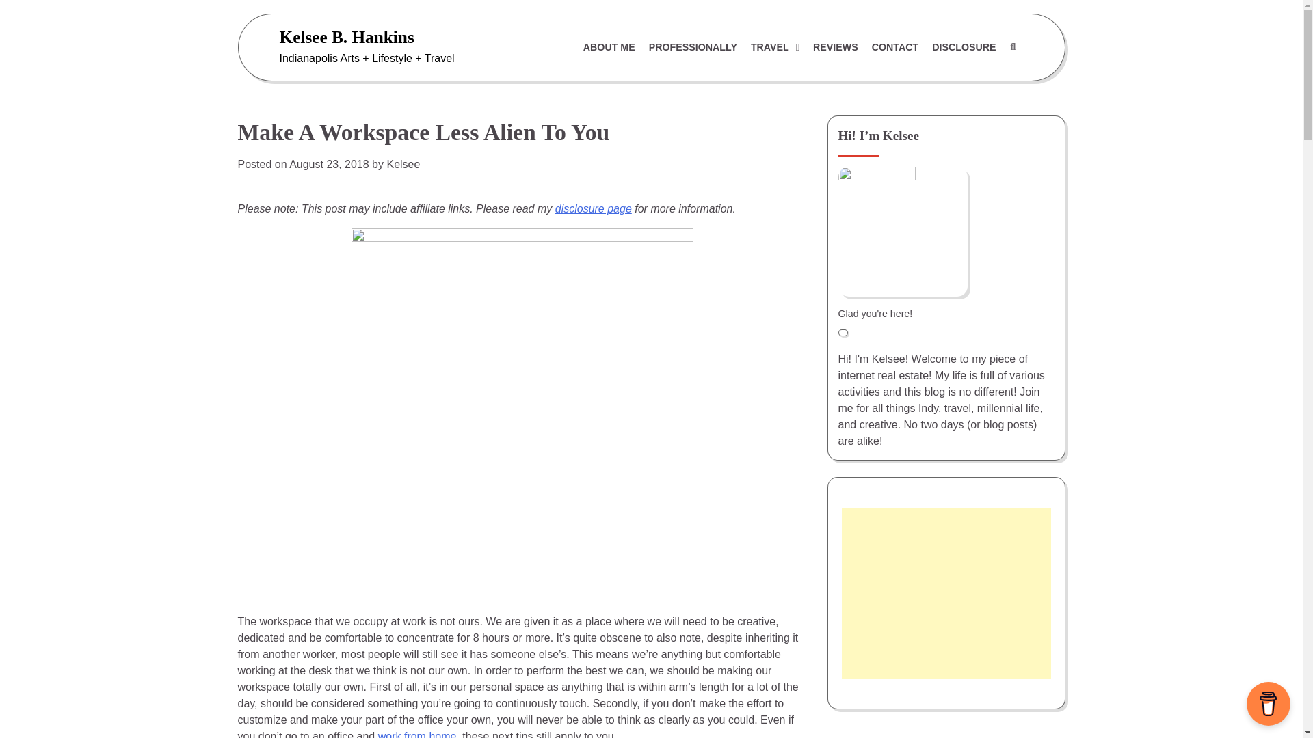  What do you see at coordinates (964, 46) in the screenshot?
I see `DISCLOSURE` at bounding box center [964, 46].